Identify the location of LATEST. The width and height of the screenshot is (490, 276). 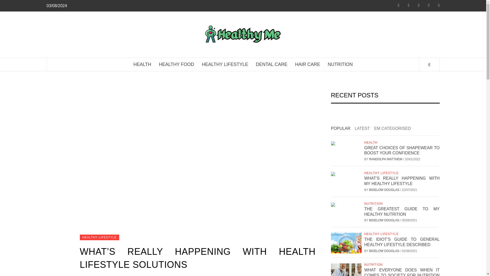
(364, 129).